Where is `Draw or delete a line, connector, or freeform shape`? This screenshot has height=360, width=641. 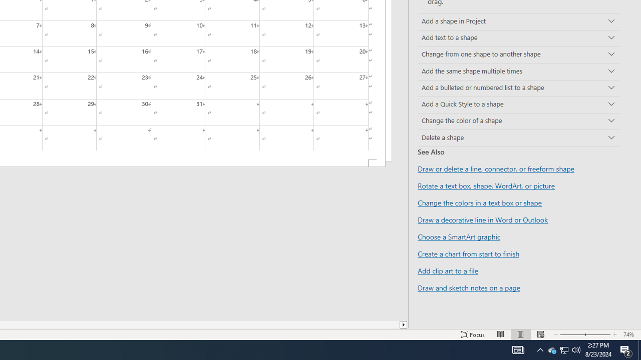 Draw or delete a line, connector, or freeform shape is located at coordinates (496, 169).